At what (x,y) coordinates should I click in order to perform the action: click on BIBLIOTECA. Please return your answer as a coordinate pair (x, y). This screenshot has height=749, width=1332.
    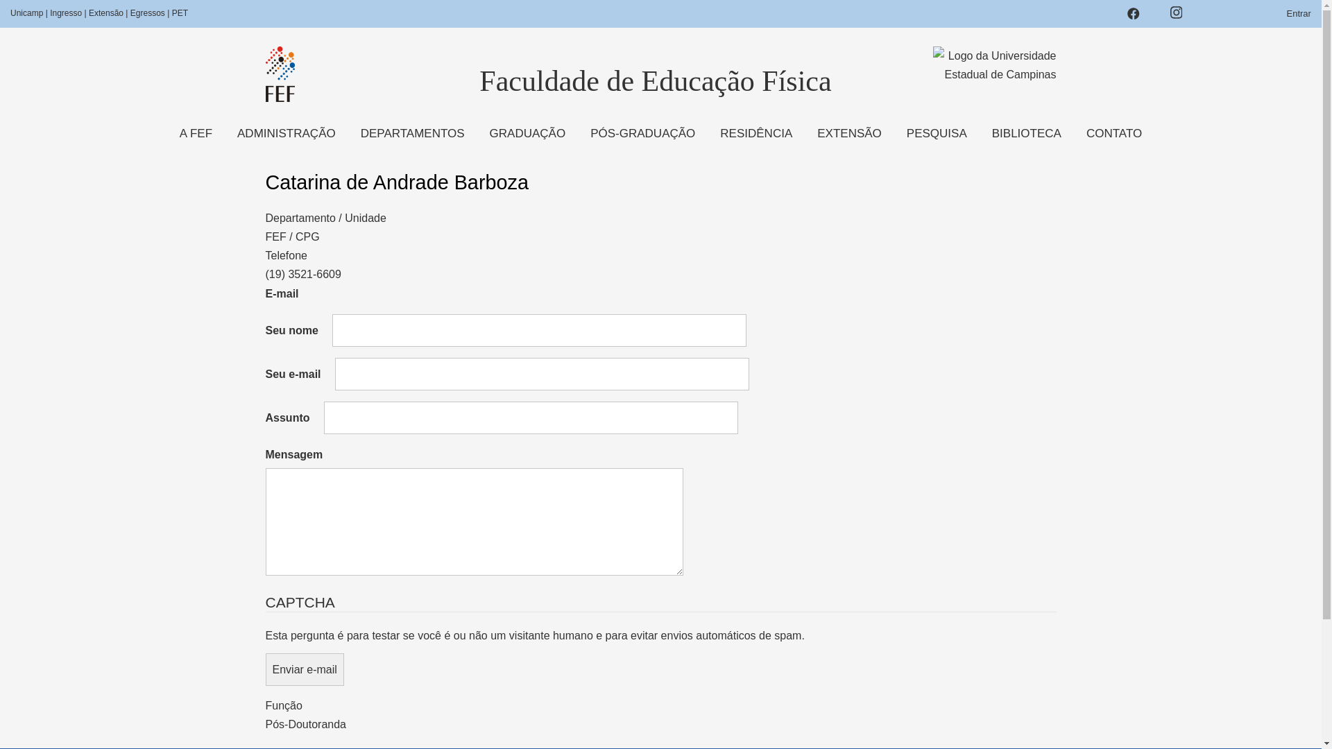
    Looking at the image, I should click on (1027, 133).